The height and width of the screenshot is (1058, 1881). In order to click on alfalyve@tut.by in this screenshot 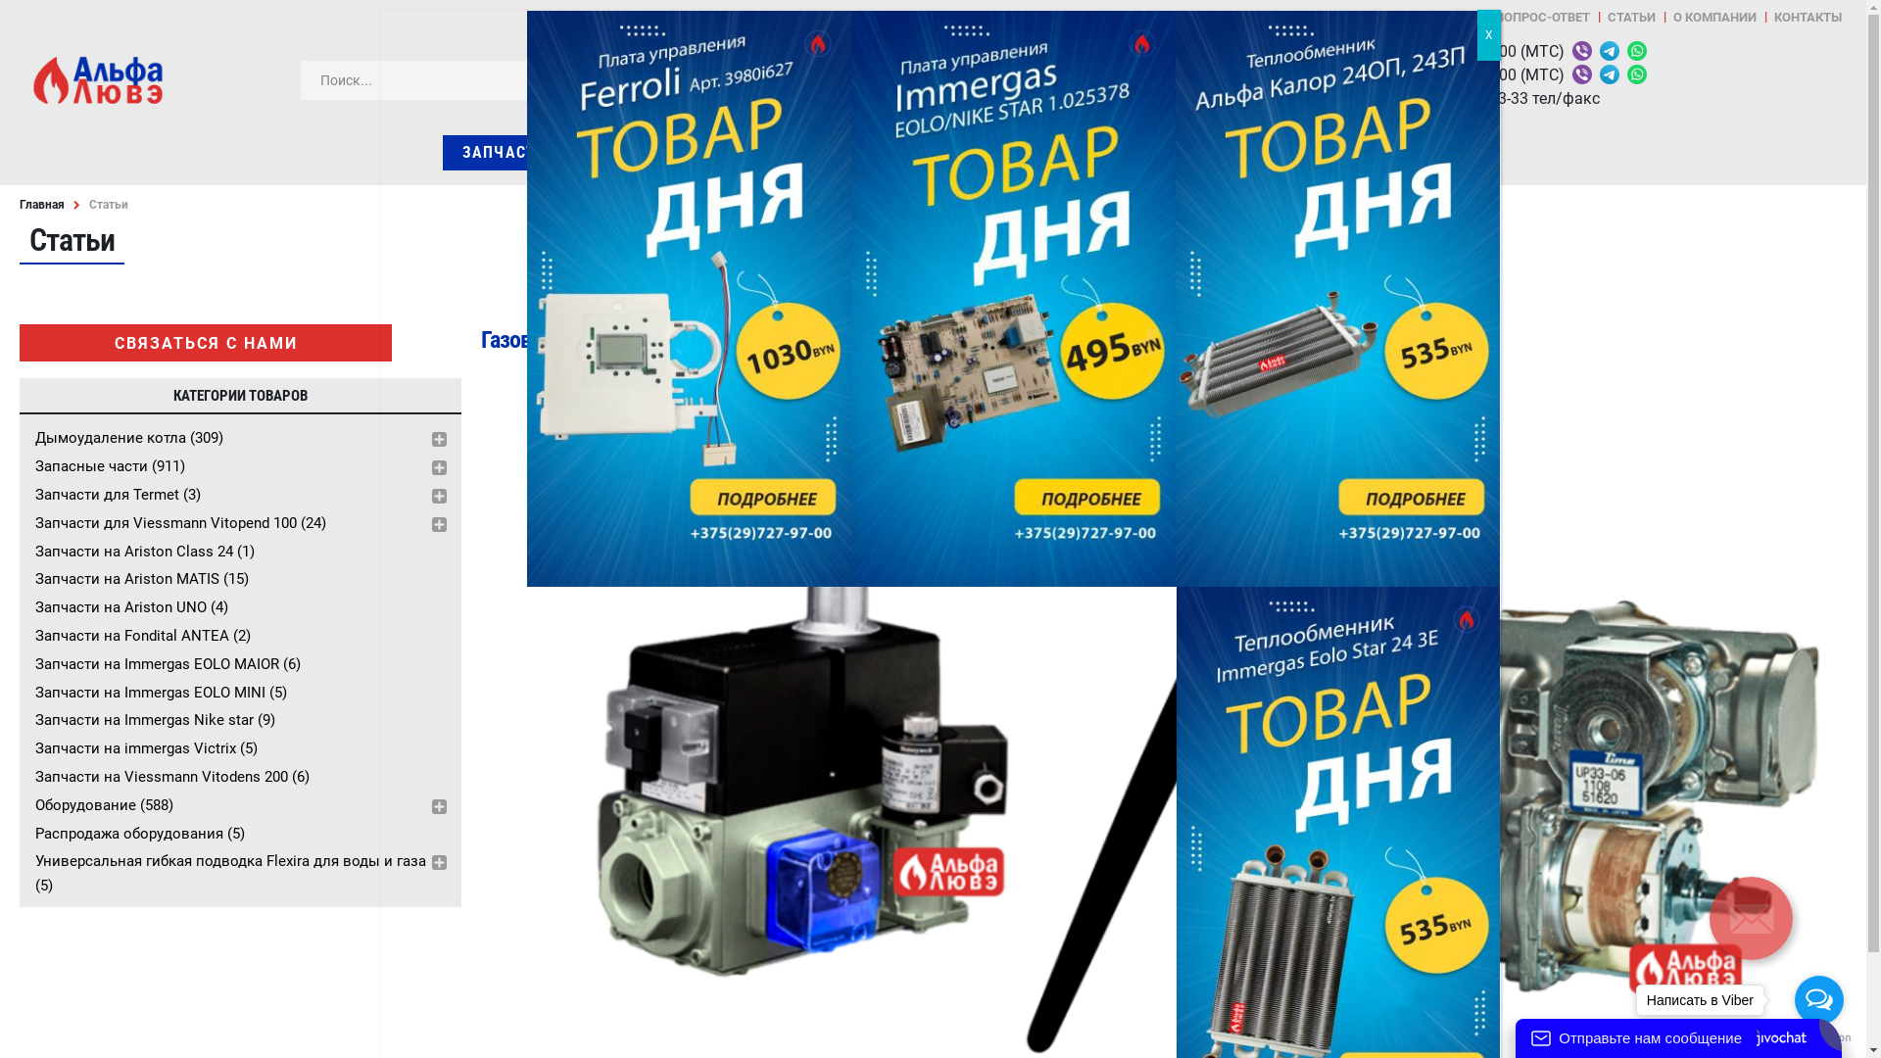, I will do `click(982, 98)`.